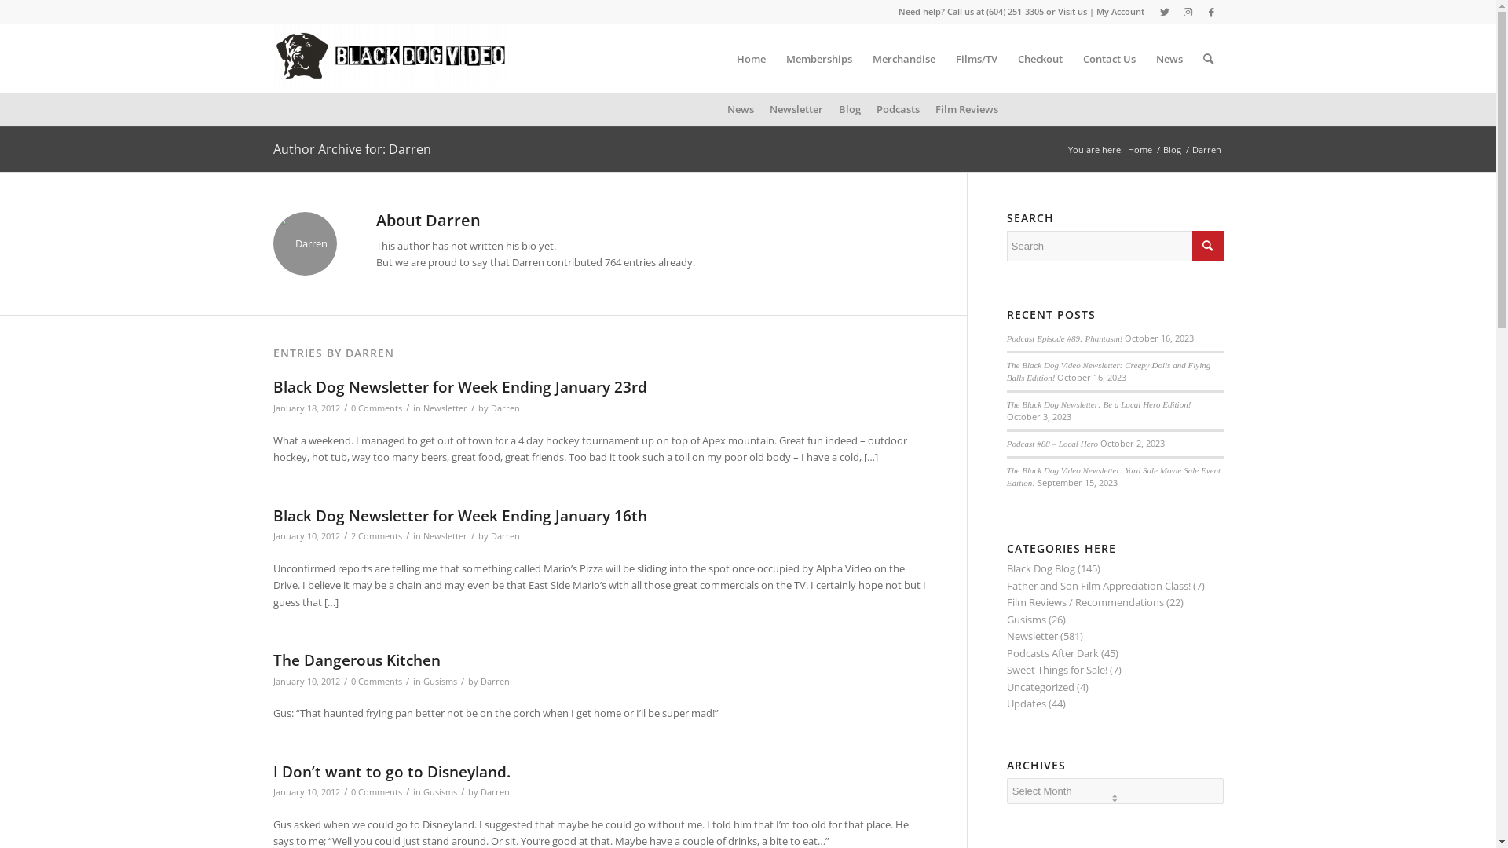  I want to click on Darren, so click(495, 682).